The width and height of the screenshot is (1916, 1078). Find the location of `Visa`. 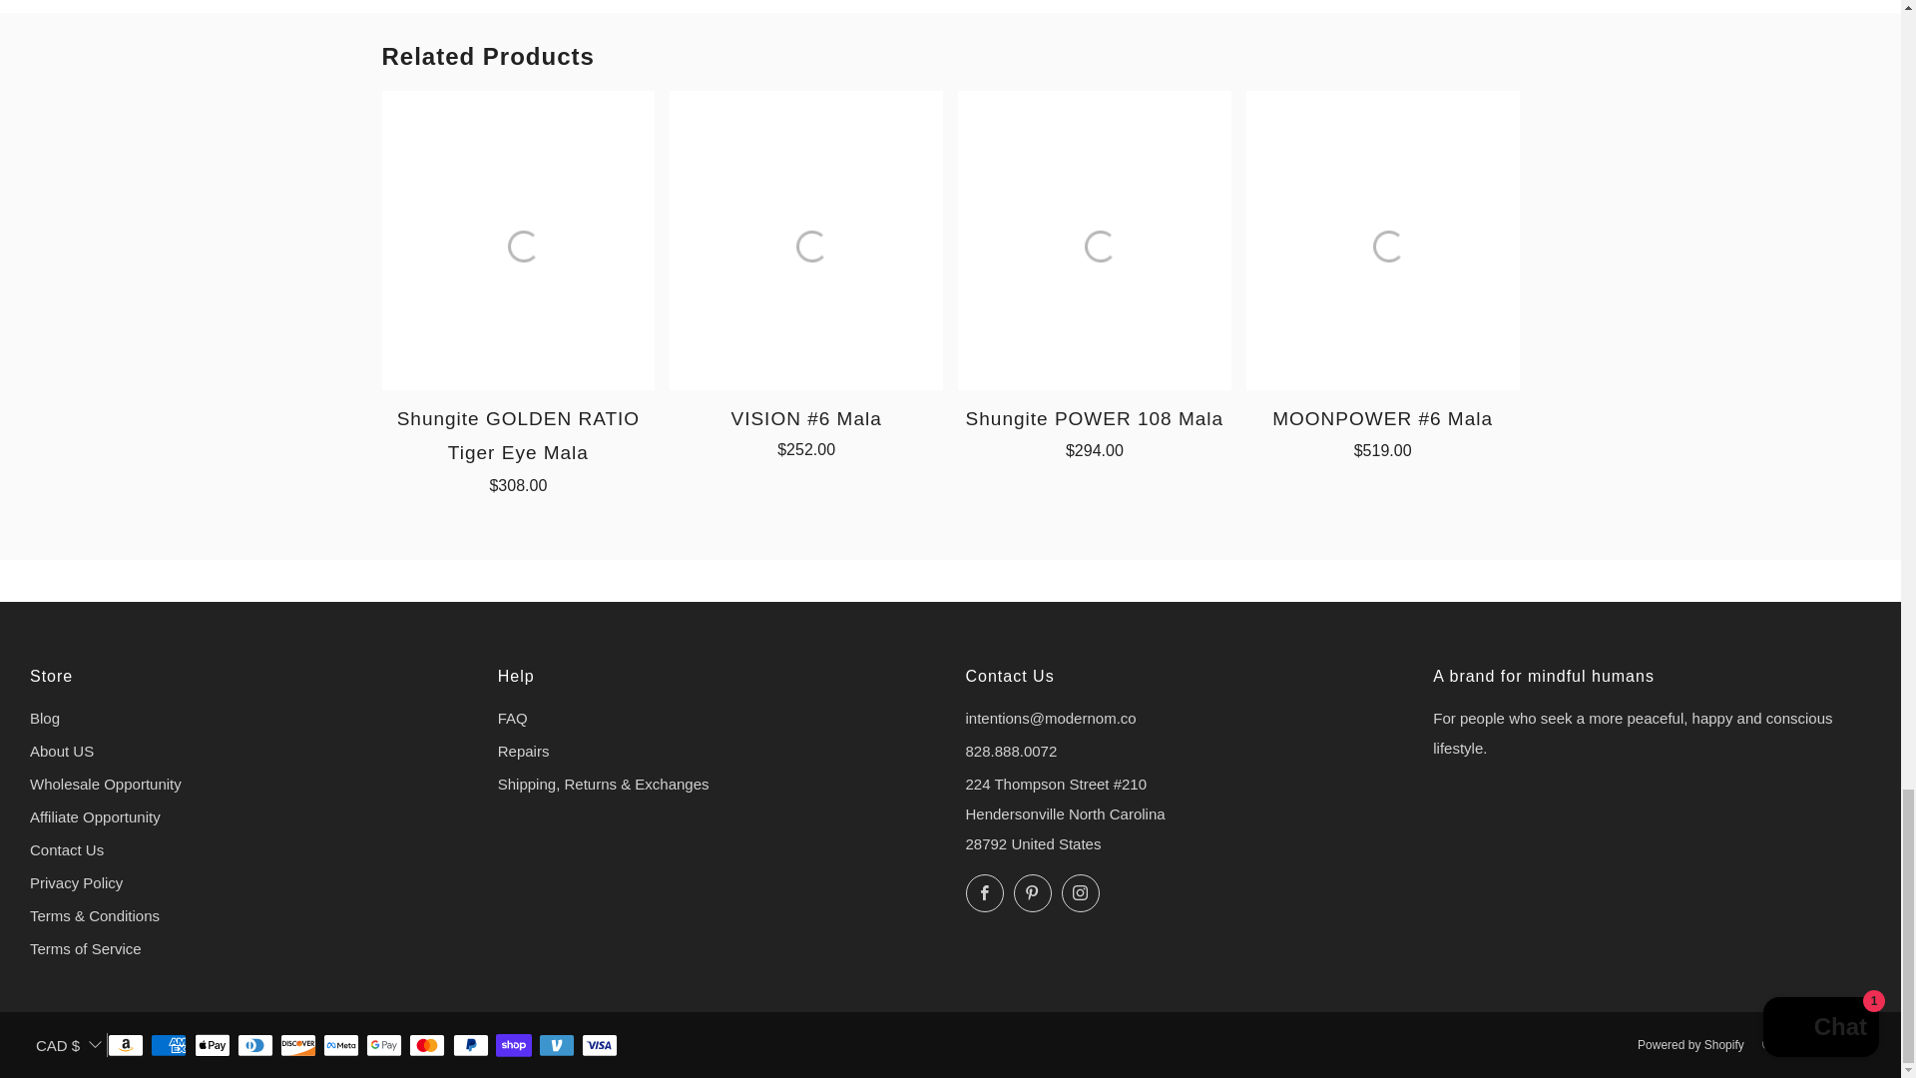

Visa is located at coordinates (599, 1046).